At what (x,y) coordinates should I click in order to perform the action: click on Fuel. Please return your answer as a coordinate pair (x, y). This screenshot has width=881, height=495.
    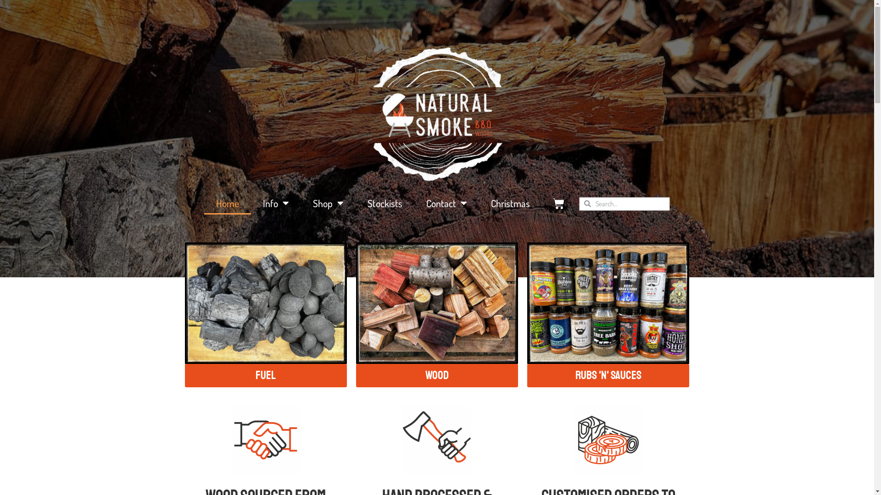
    Looking at the image, I should click on (265, 376).